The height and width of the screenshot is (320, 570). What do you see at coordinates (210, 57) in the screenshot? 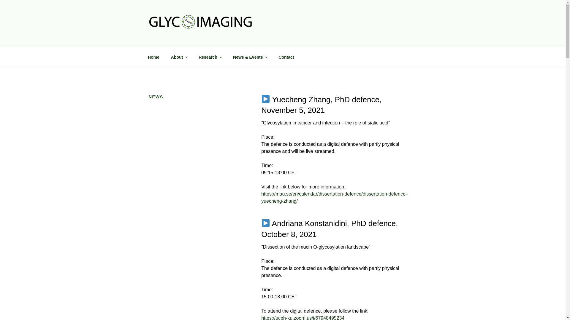
I see `Research` at bounding box center [210, 57].